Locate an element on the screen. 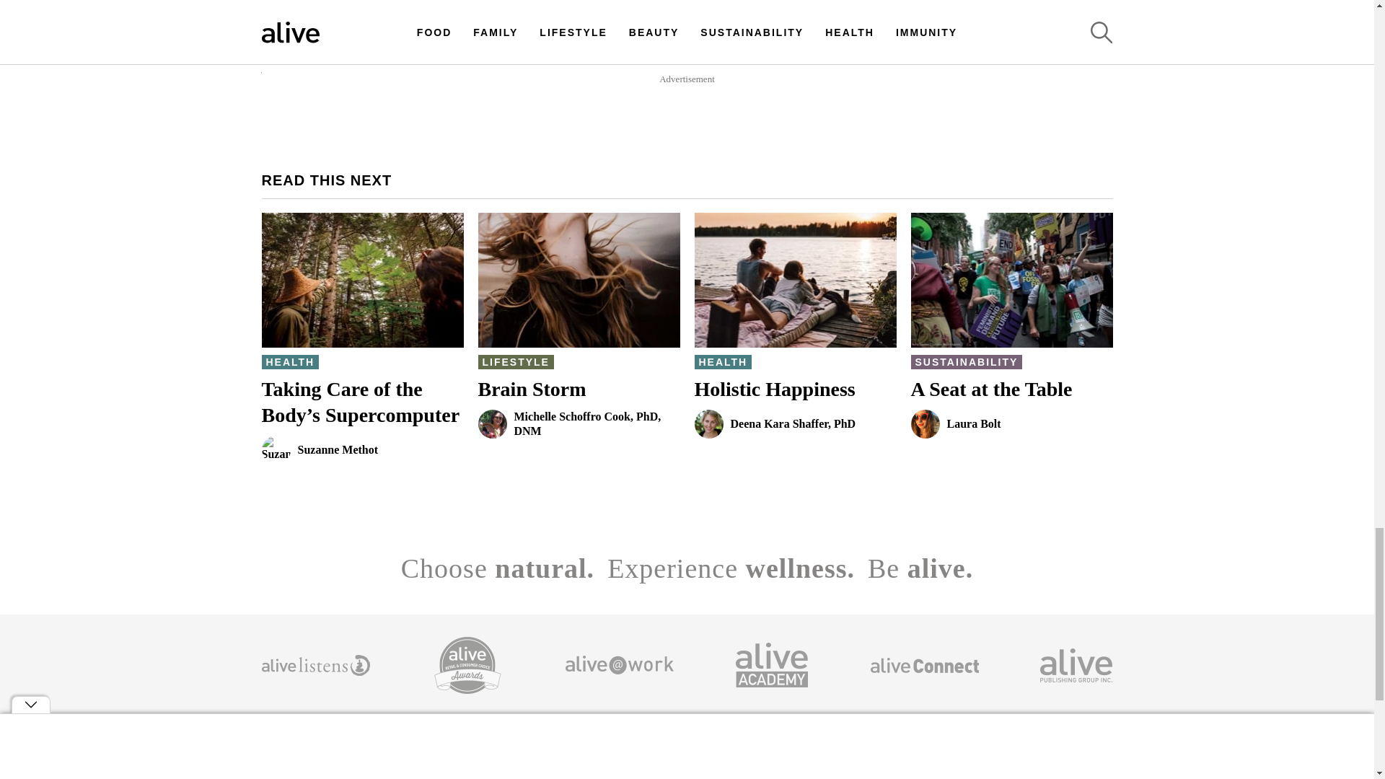  HEALTH is located at coordinates (342, 75).